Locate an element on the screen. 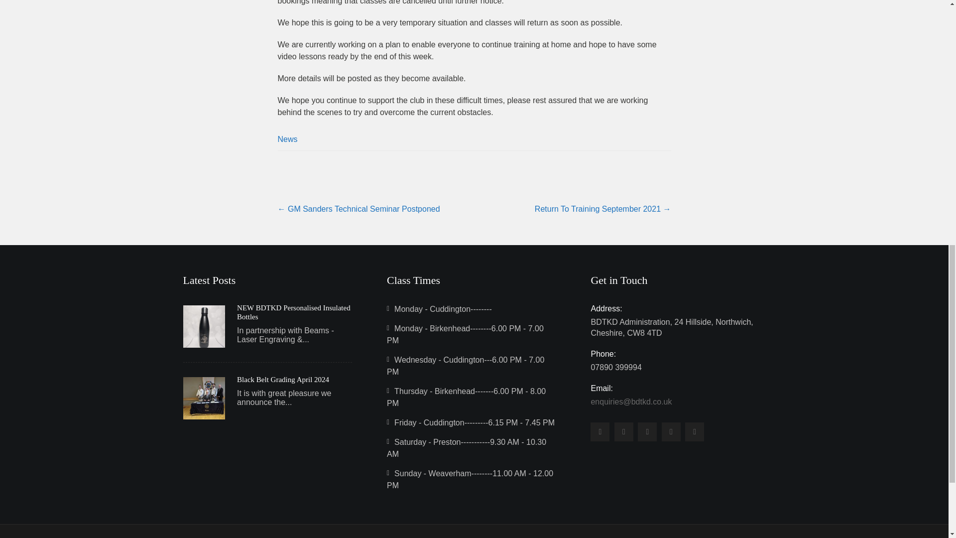  fab fa-facebook-f is located at coordinates (694, 431).